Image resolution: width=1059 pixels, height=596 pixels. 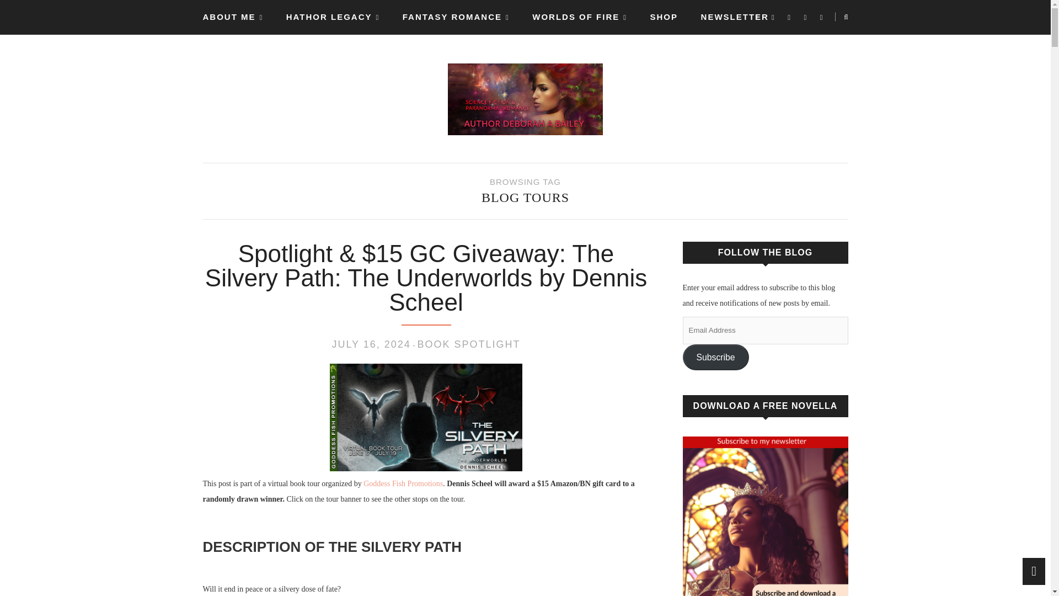 I want to click on CLASSES, so click(x=296, y=52).